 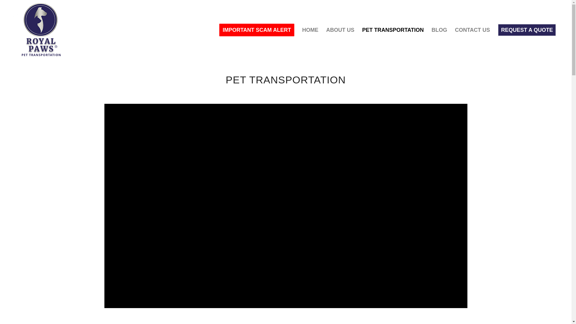 I want to click on IMPORTANT SCAM ALERT, so click(x=257, y=30).